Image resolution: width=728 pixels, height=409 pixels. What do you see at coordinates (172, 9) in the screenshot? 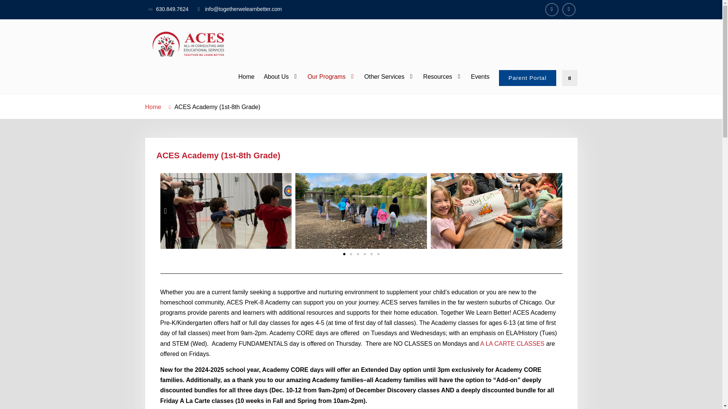
I see `630.849.7624` at bounding box center [172, 9].